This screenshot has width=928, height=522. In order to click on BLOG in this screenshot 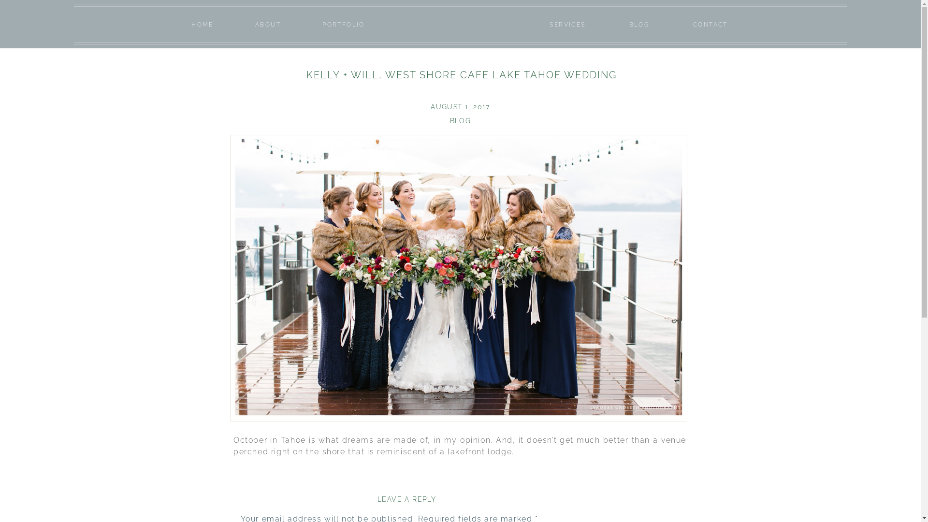, I will do `click(639, 25)`.